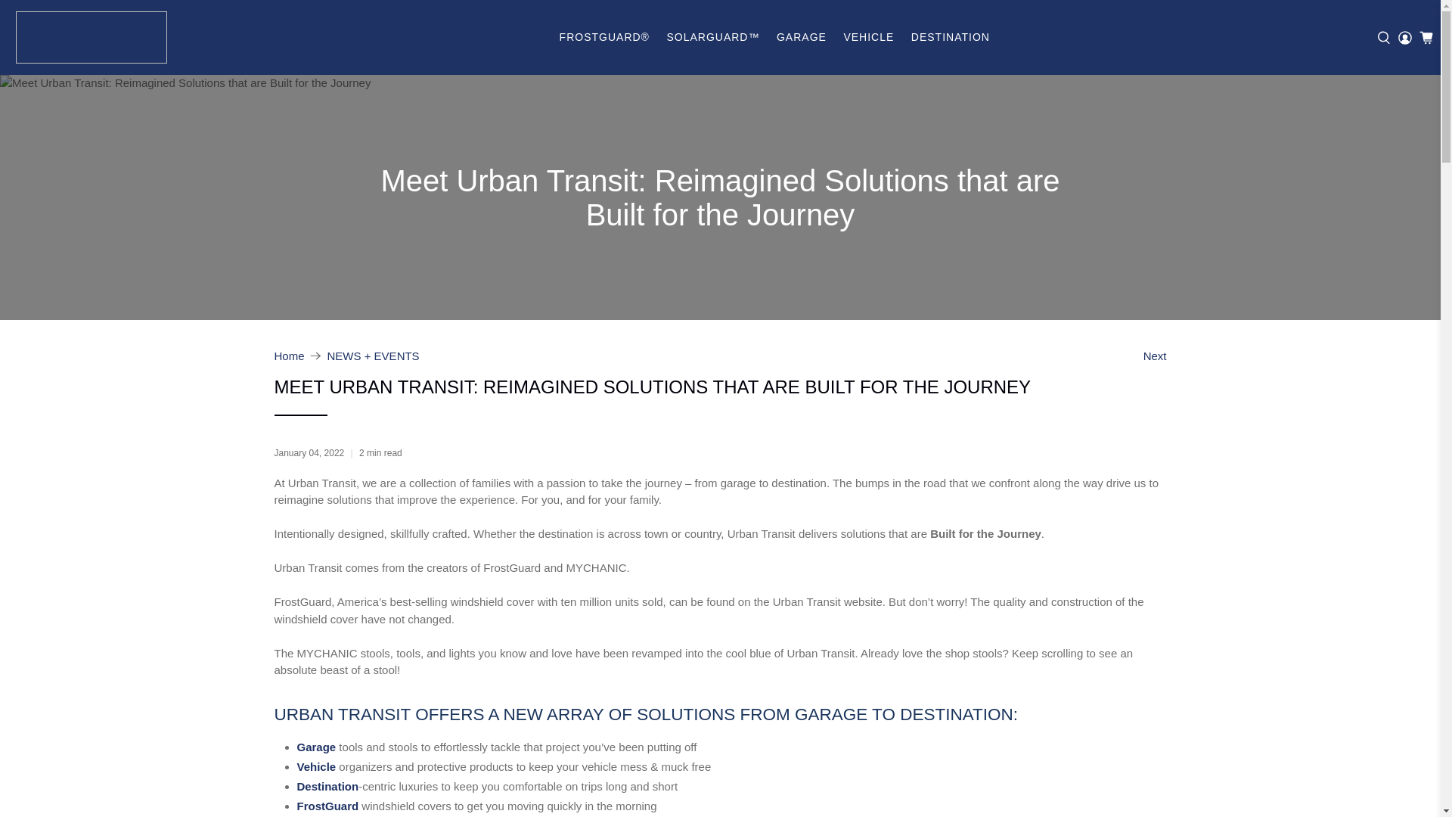 The height and width of the screenshot is (817, 1452). What do you see at coordinates (327, 786) in the screenshot?
I see `Urban Transit Destination Collection` at bounding box center [327, 786].